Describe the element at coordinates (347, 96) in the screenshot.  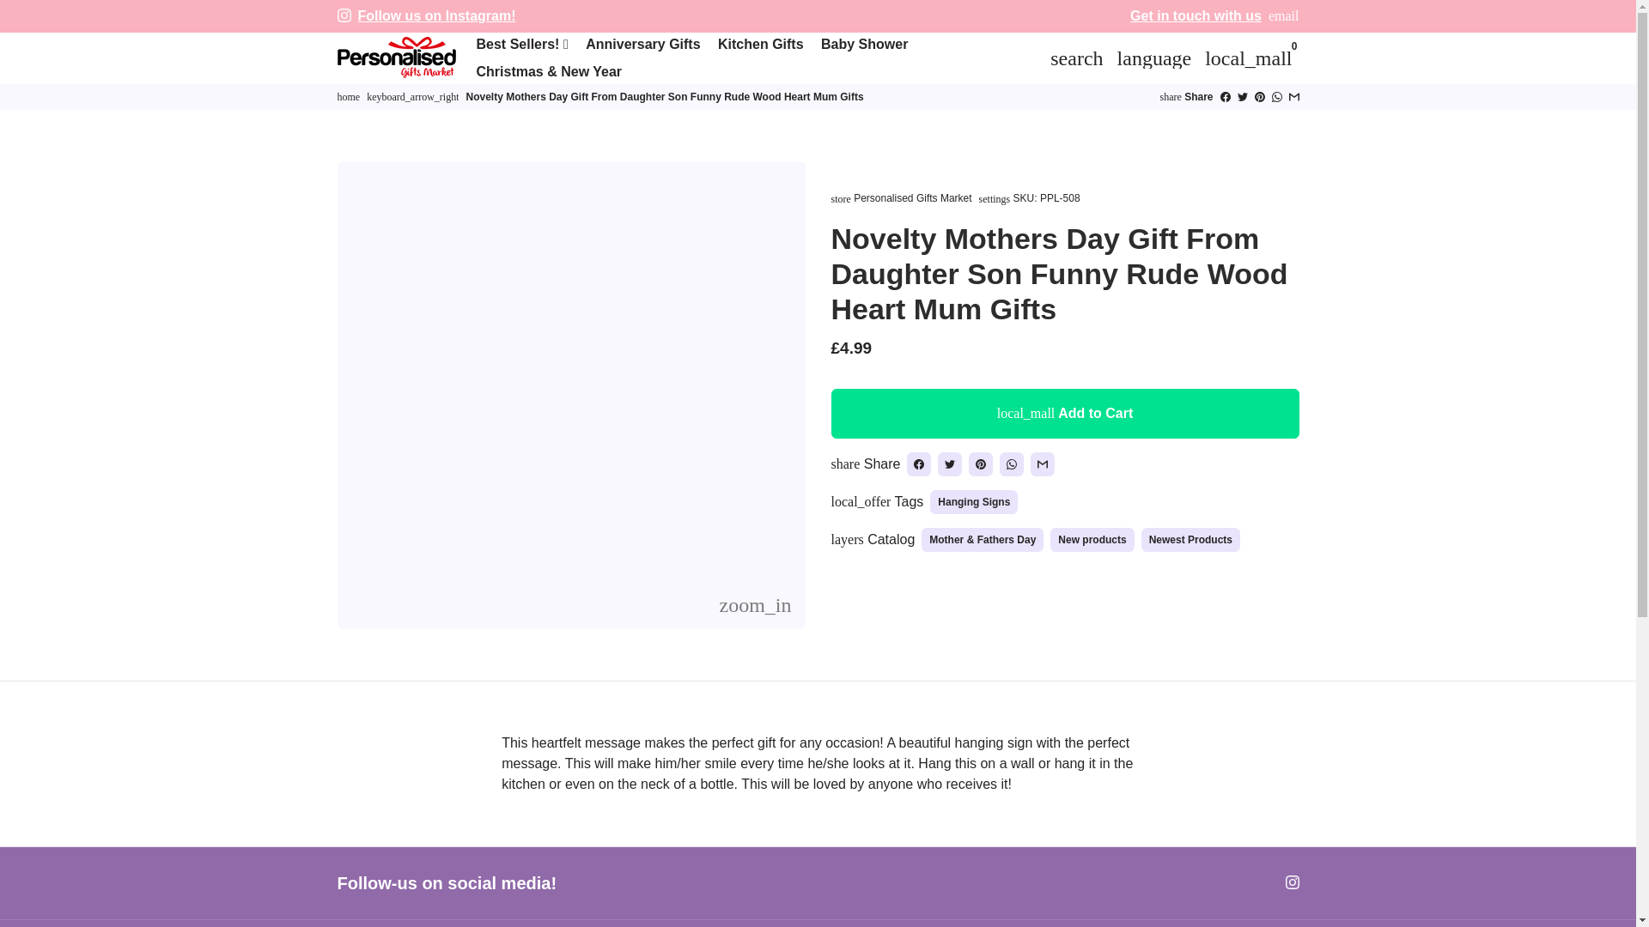
I see `Personalised gifts market` at that location.